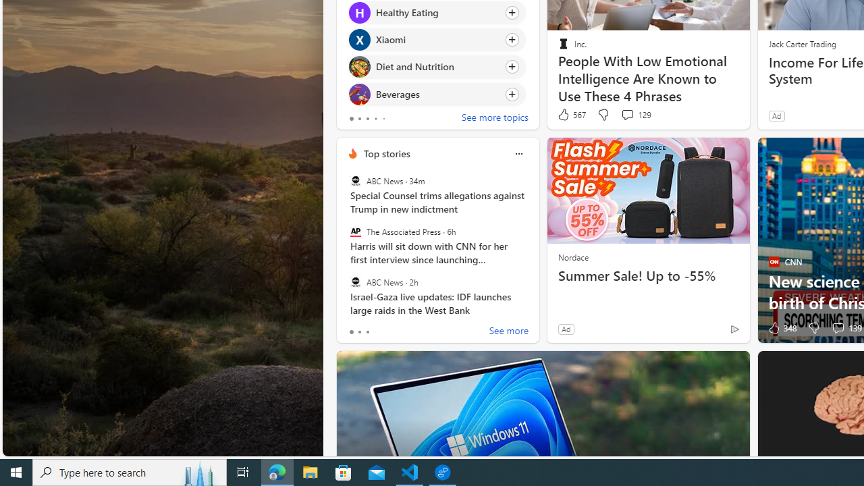  What do you see at coordinates (383, 119) in the screenshot?
I see `tab-4` at bounding box center [383, 119].